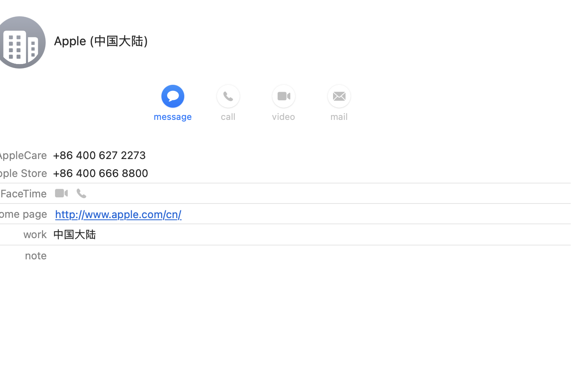 This screenshot has width=587, height=367. What do you see at coordinates (35, 255) in the screenshot?
I see `note` at bounding box center [35, 255].